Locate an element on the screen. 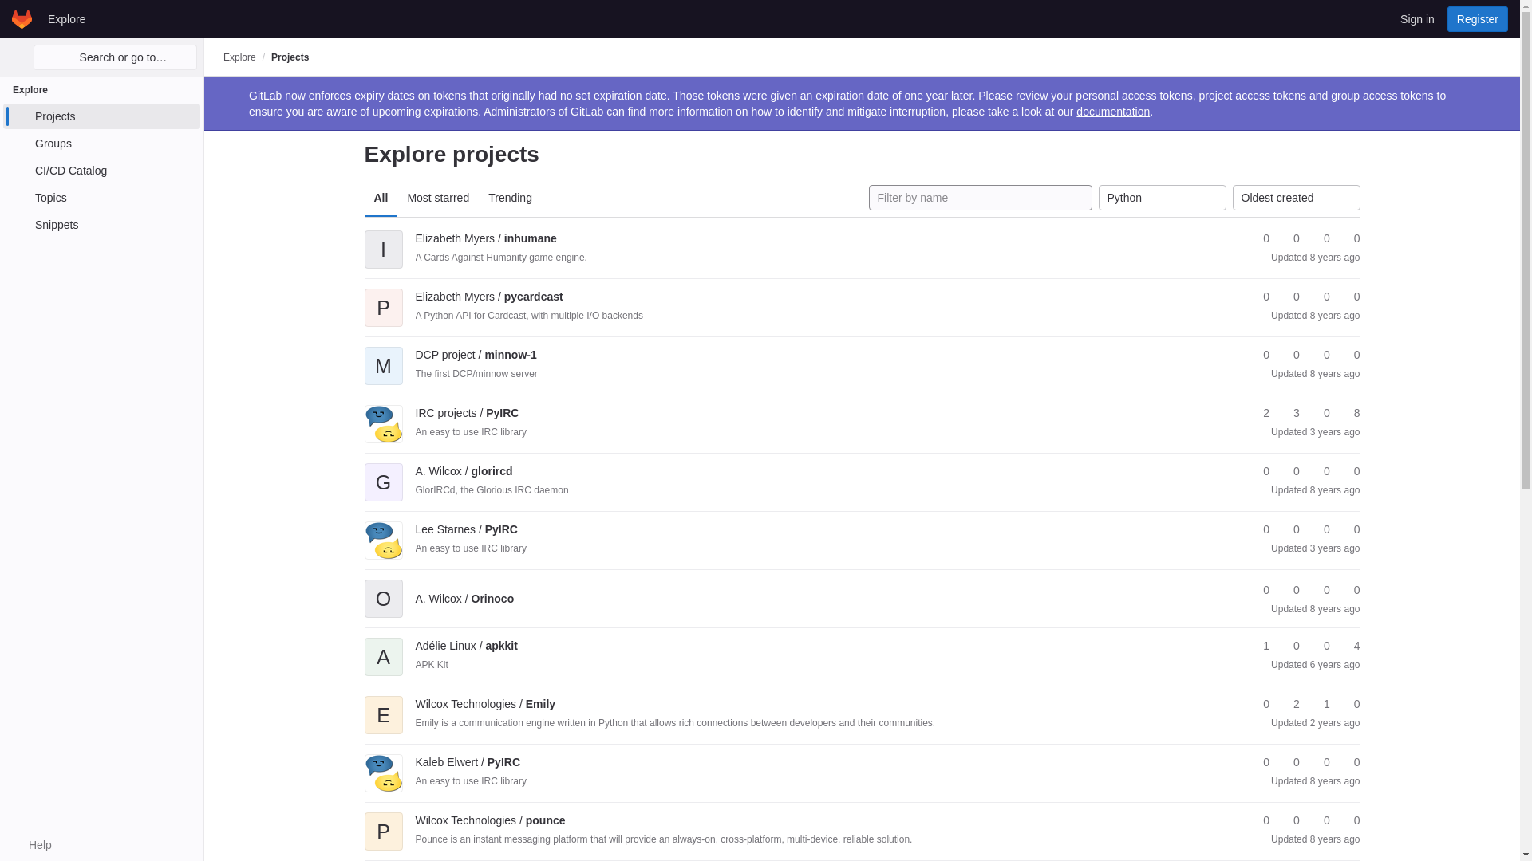  Python is located at coordinates (1162, 198).